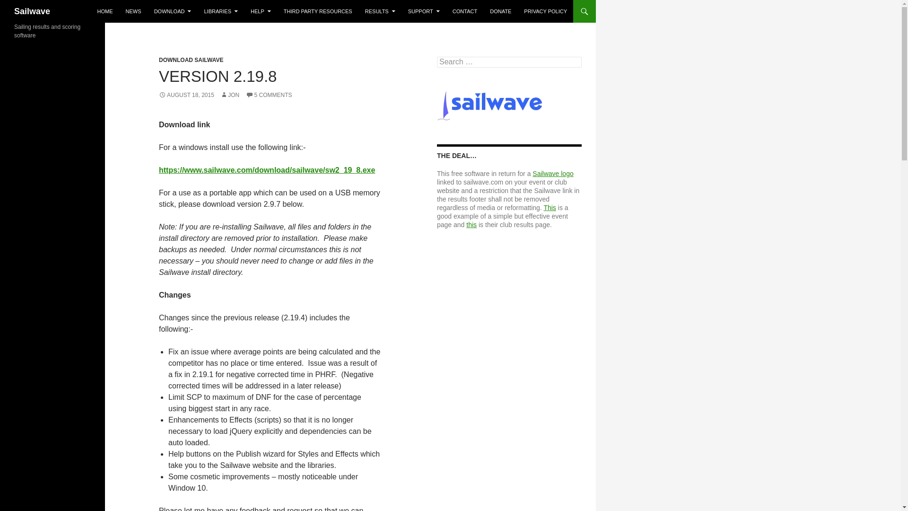  What do you see at coordinates (105, 11) in the screenshot?
I see `HOME` at bounding box center [105, 11].